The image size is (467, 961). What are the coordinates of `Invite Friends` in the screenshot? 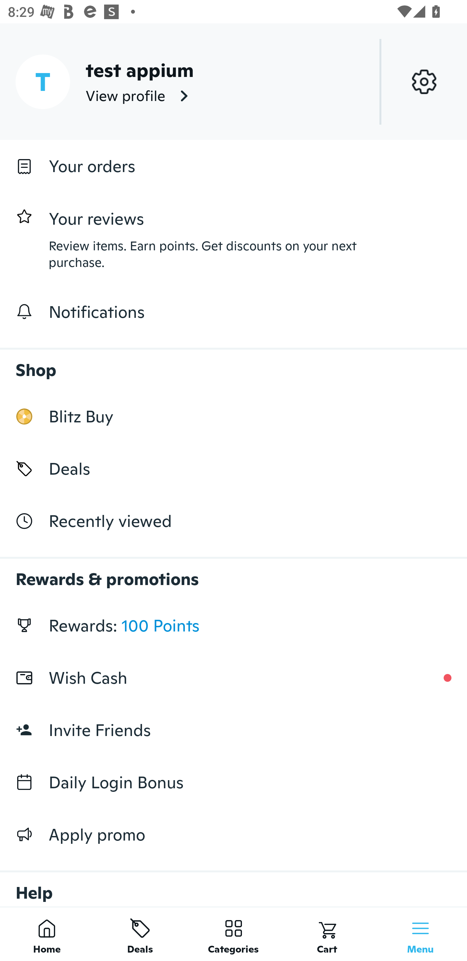 It's located at (233, 730).